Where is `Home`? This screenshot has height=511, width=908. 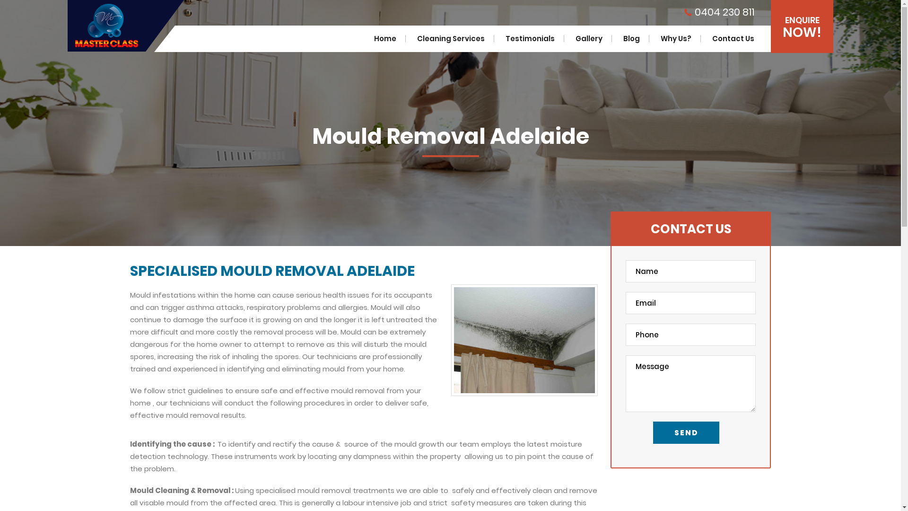 Home is located at coordinates (385, 39).